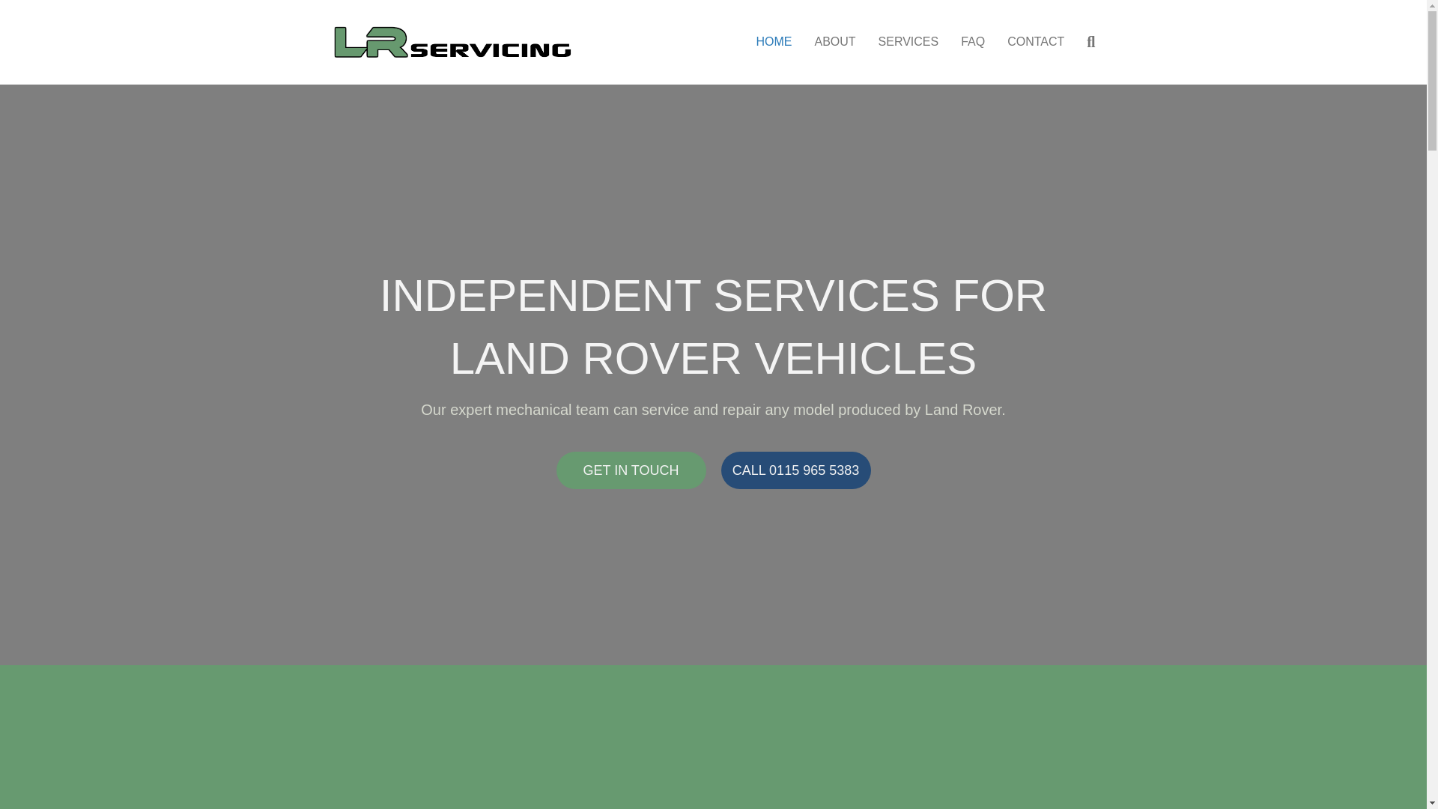  I want to click on FAQ, so click(972, 42).